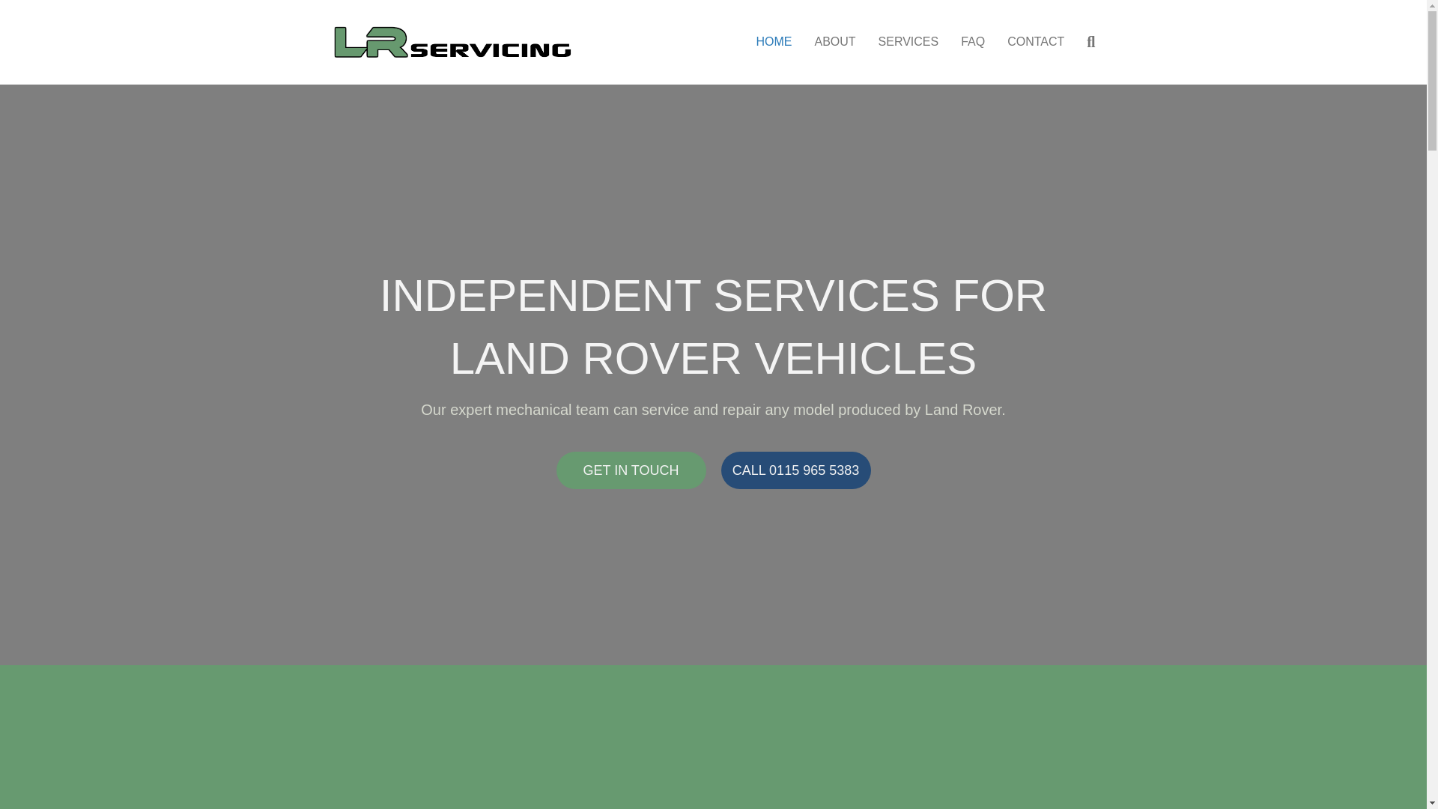  I want to click on FAQ, so click(972, 42).